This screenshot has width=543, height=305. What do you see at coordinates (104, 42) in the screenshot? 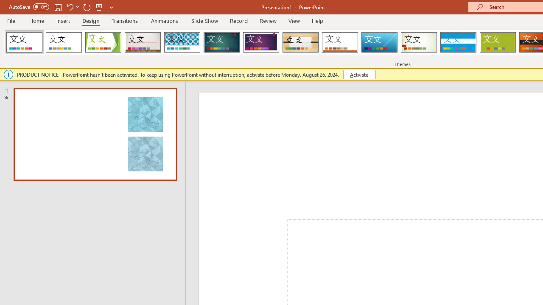
I see `Facet` at bounding box center [104, 42].